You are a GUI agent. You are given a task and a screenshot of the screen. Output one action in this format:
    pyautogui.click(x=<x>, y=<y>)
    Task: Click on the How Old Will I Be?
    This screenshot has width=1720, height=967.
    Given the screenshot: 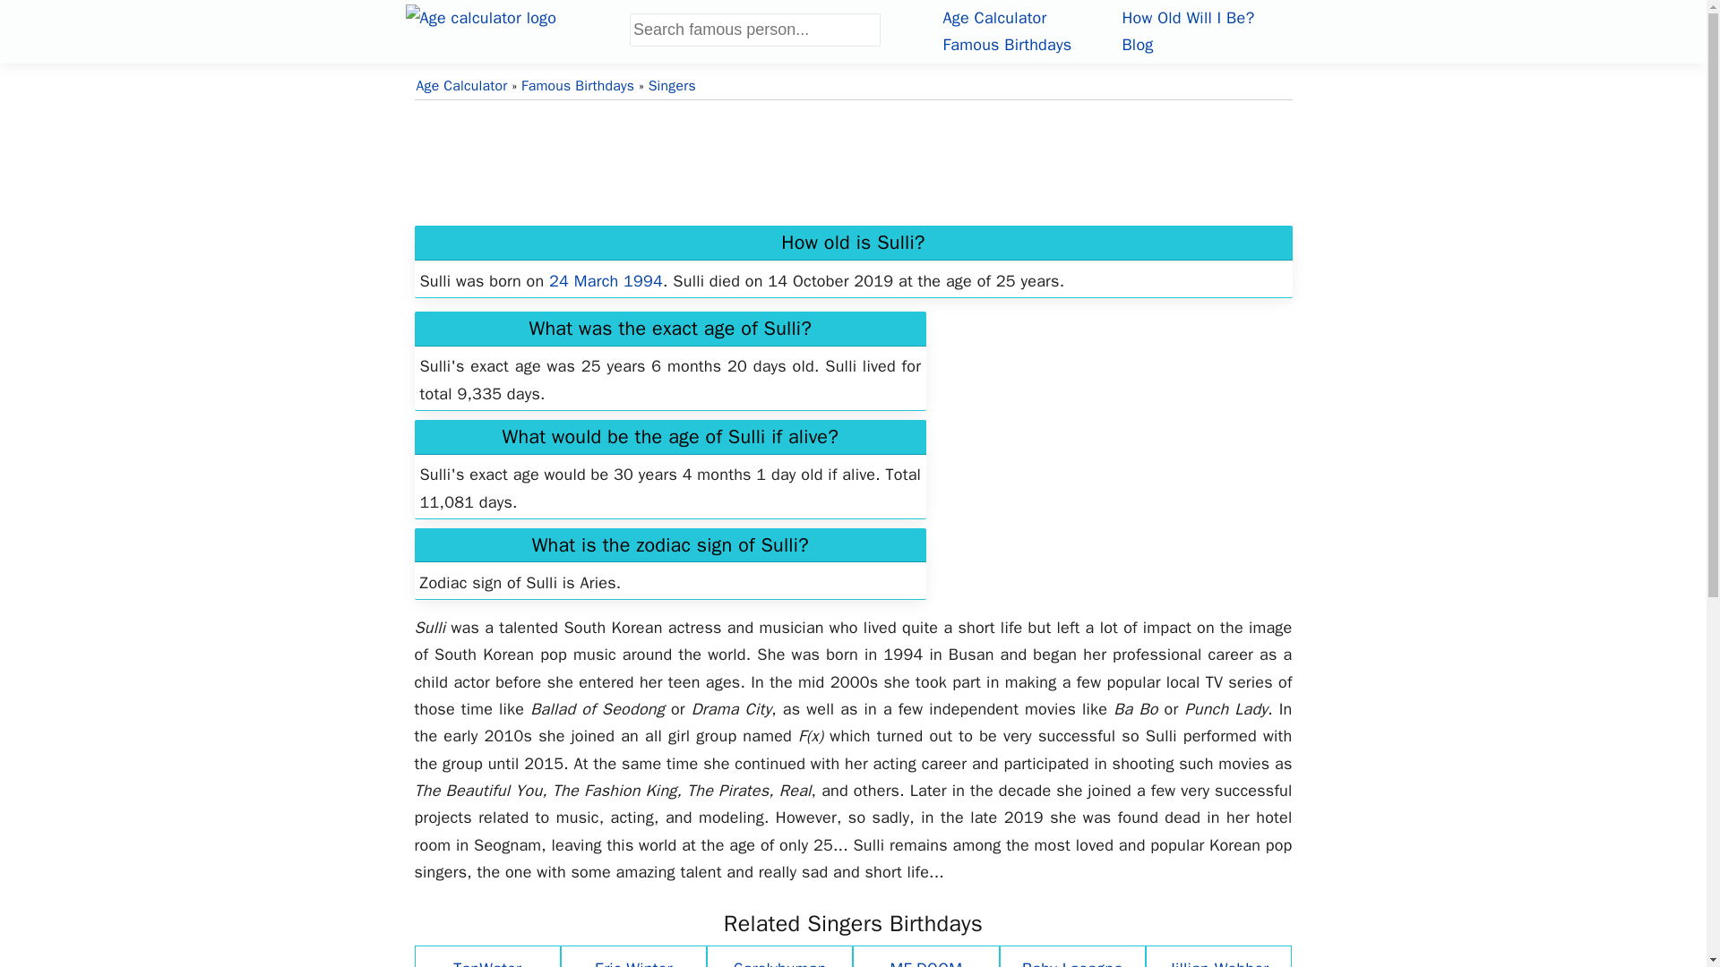 What is the action you would take?
    pyautogui.click(x=1187, y=18)
    